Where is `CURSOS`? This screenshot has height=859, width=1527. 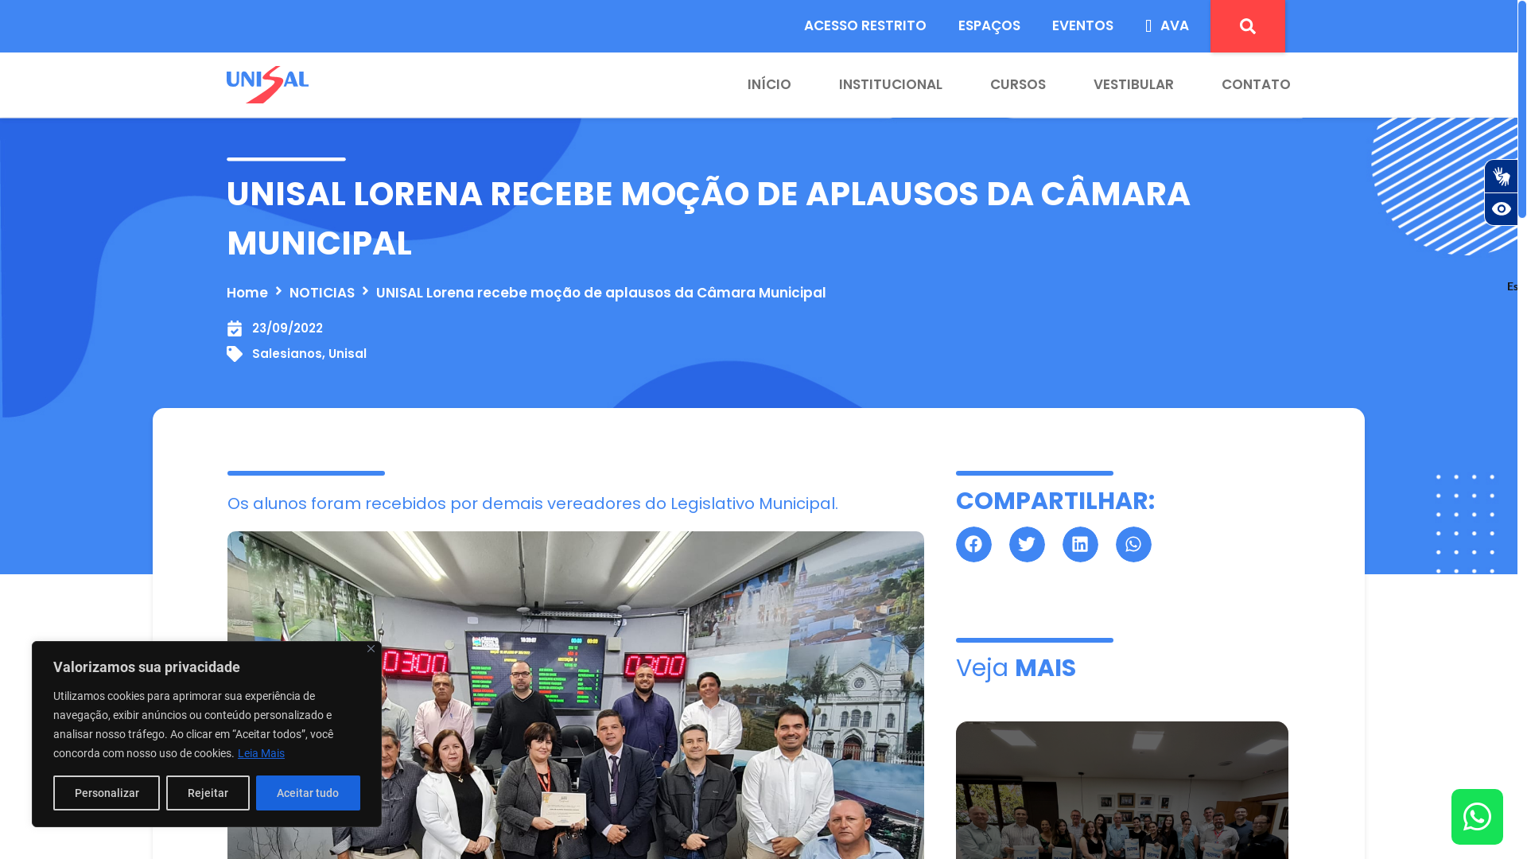
CURSOS is located at coordinates (994, 85).